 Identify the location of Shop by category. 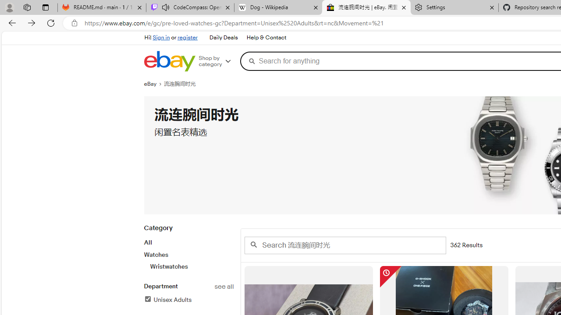
(217, 61).